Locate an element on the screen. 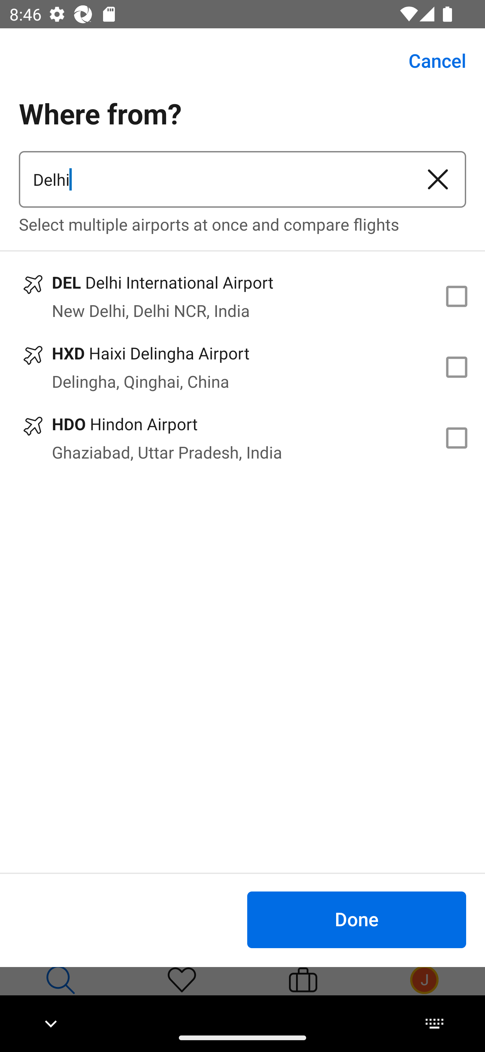 This screenshot has height=1052, width=485. HDO Hindon Airport Ghaziabad, Uttar Pradesh, India is located at coordinates (243, 438).